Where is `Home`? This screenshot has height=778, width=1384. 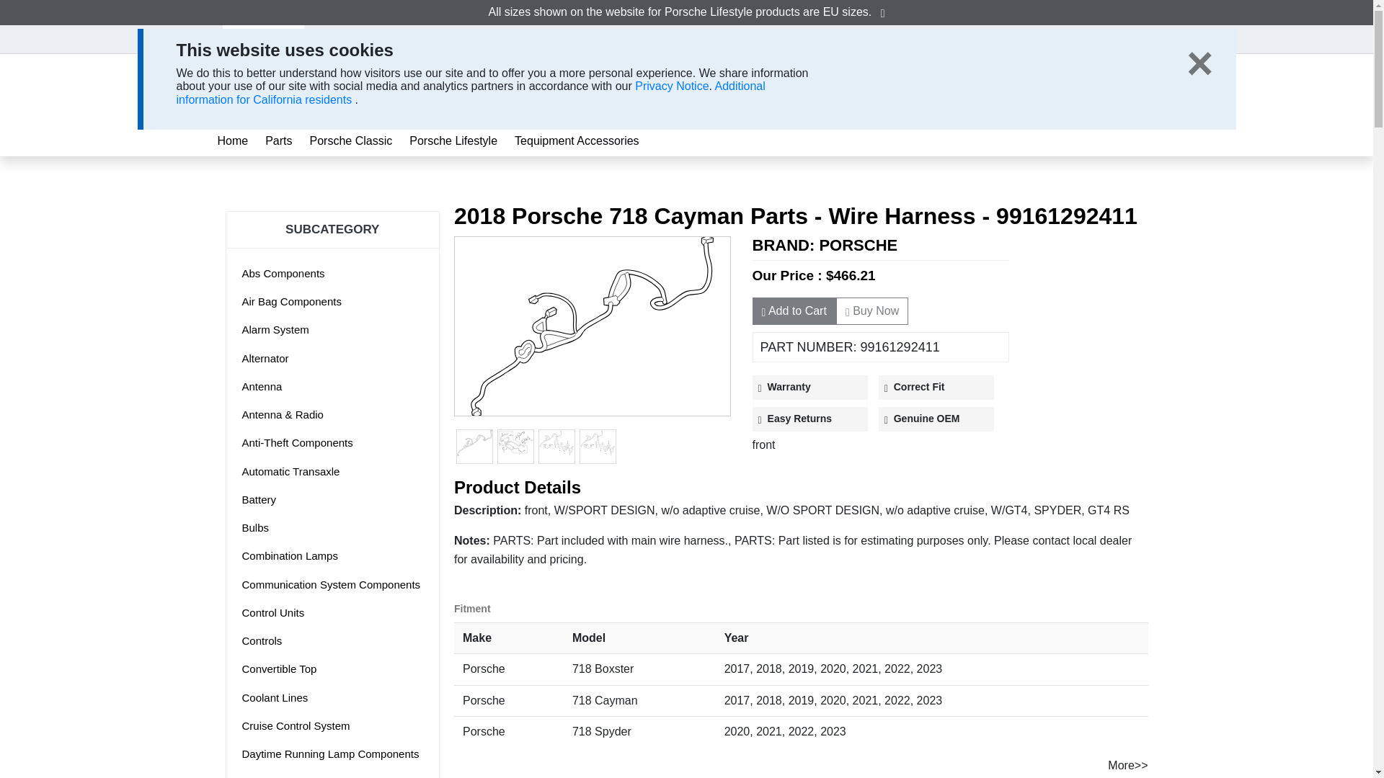 Home is located at coordinates (1099, 88).